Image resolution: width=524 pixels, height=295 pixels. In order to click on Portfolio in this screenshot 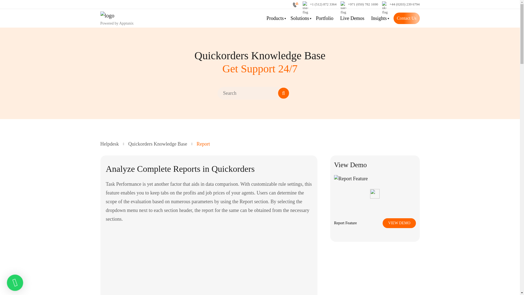, I will do `click(324, 19)`.